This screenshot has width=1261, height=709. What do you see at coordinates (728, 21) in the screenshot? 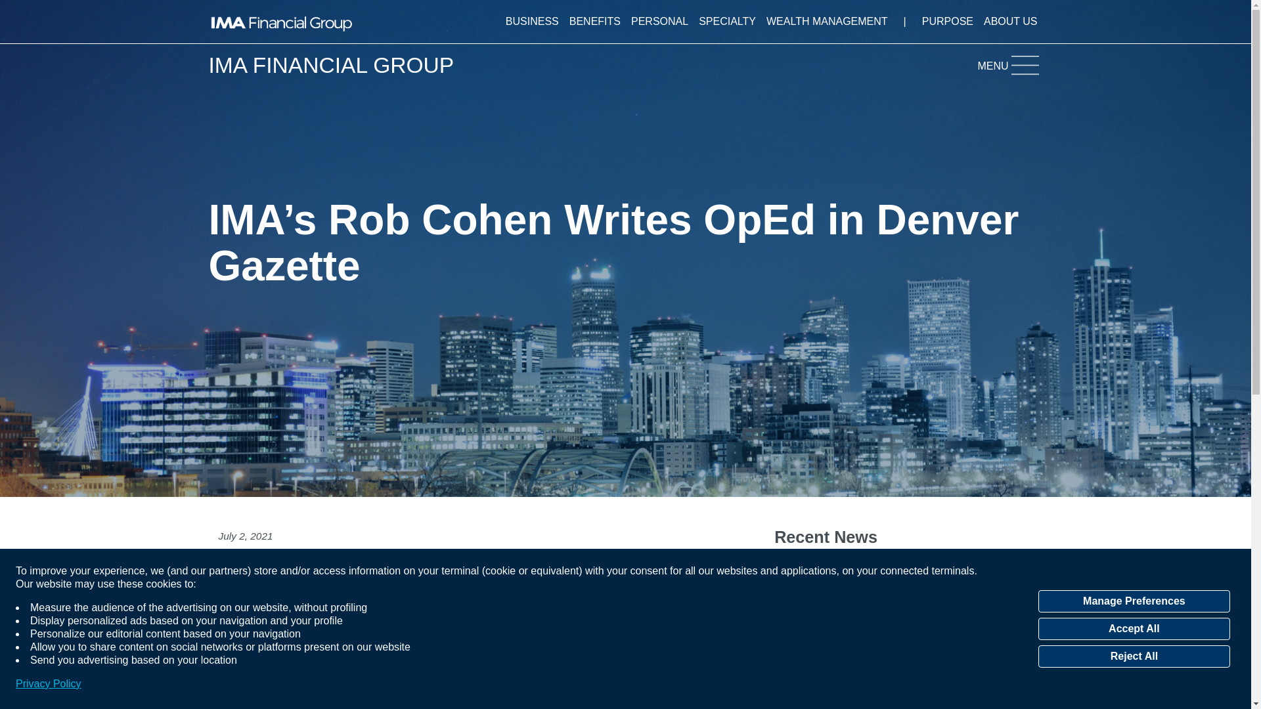
I see `SPECIALTY` at bounding box center [728, 21].